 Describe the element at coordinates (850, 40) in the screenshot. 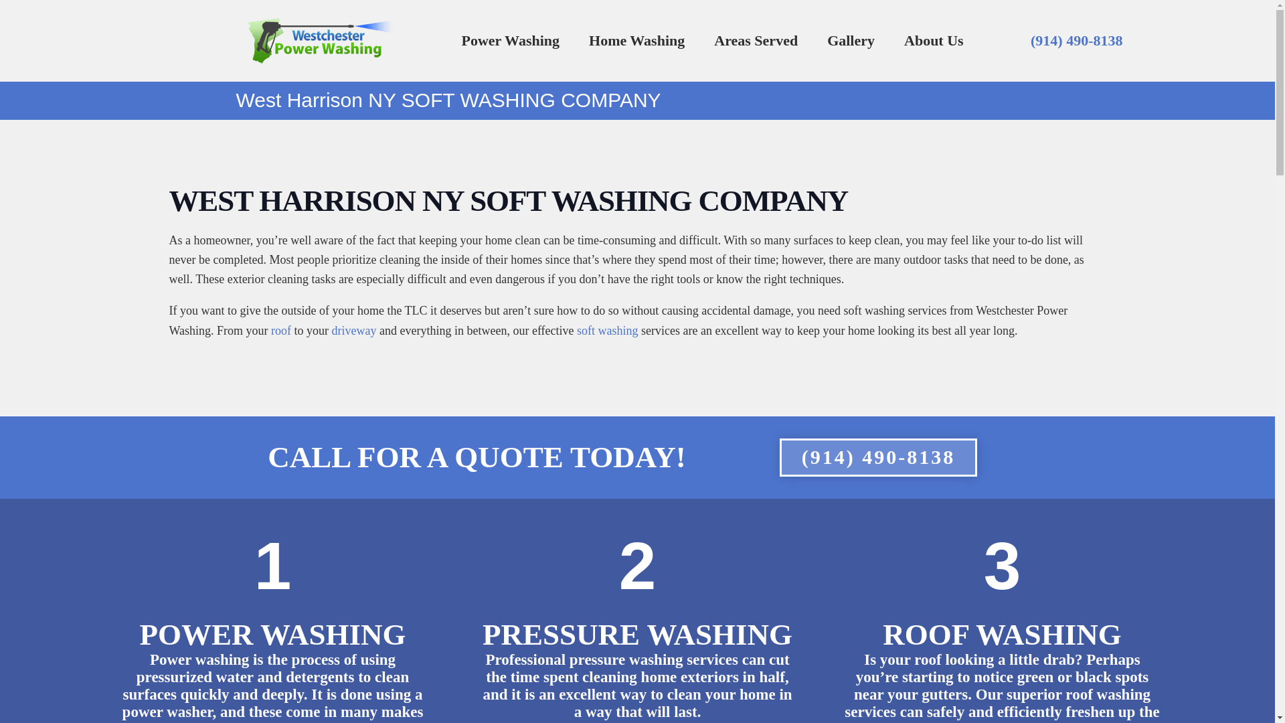

I see `Gallery` at that location.